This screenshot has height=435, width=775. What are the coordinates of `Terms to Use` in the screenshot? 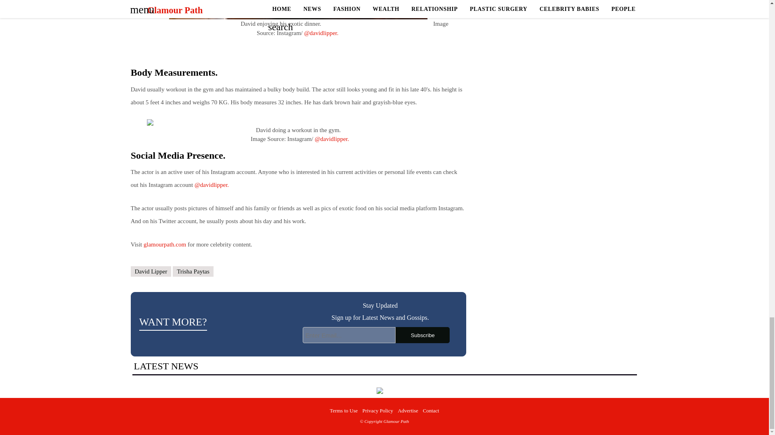 It's located at (344, 410).